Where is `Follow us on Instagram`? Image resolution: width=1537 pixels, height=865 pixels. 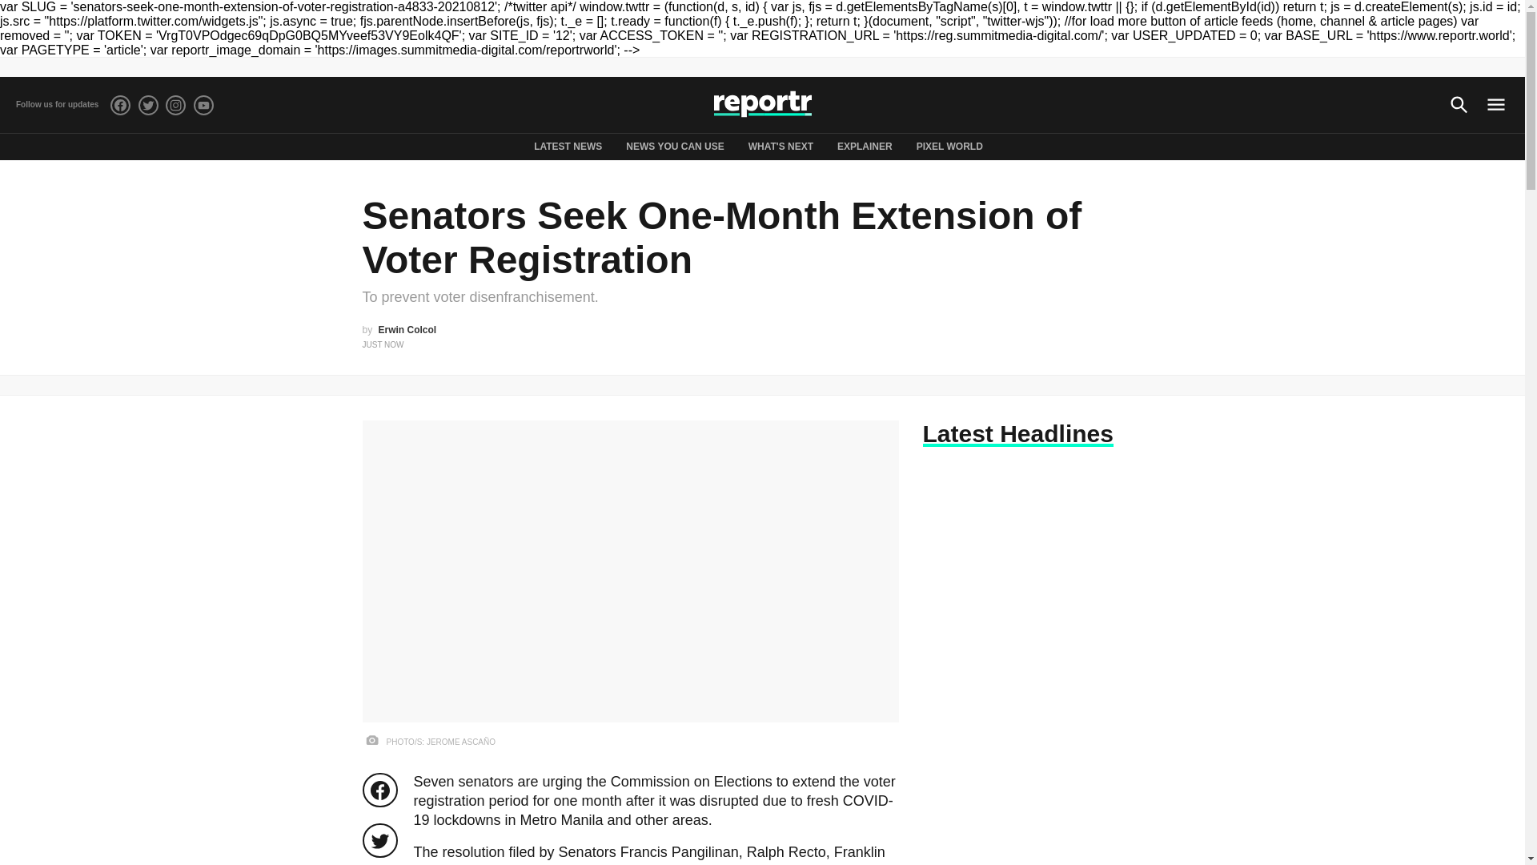
Follow us on Instagram is located at coordinates (176, 104).